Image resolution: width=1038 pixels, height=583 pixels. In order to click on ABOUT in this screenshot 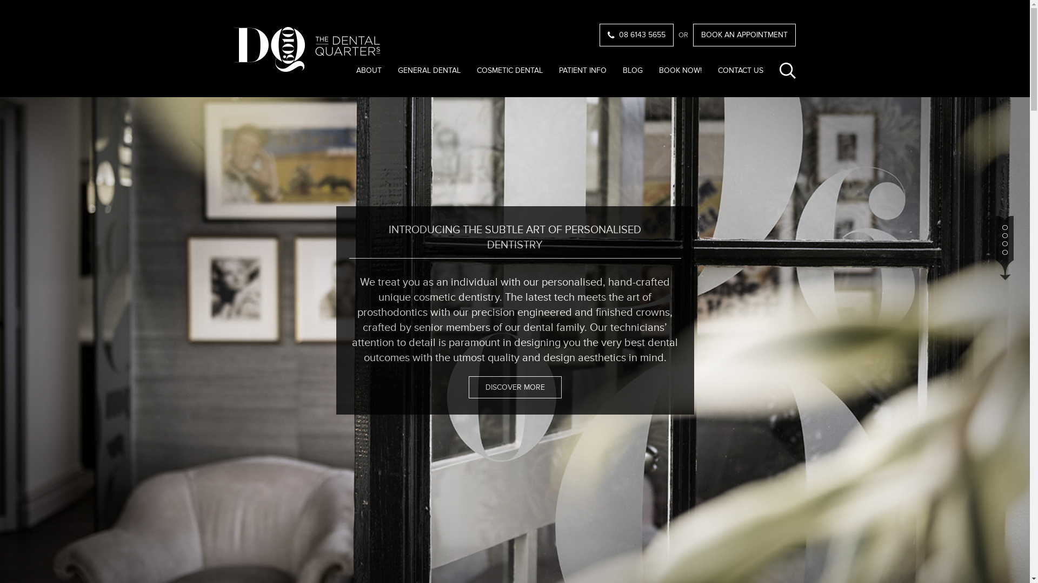, I will do `click(369, 73)`.